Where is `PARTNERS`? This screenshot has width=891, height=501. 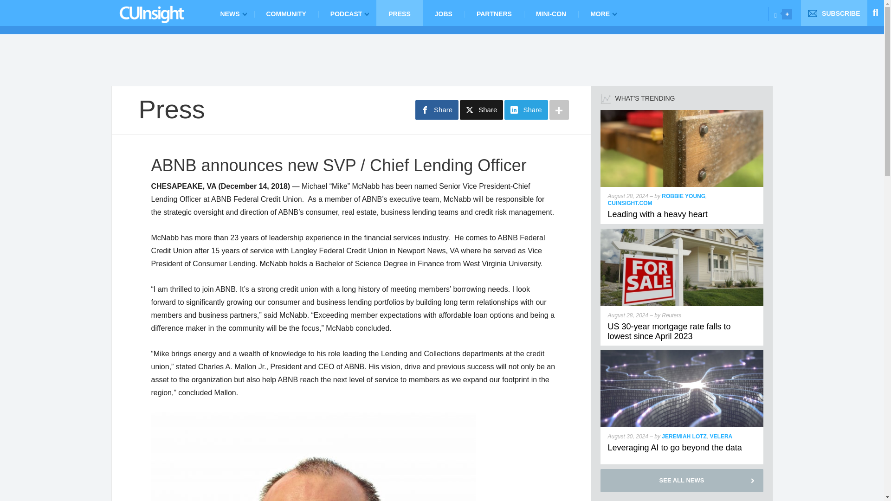
PARTNERS is located at coordinates (494, 13).